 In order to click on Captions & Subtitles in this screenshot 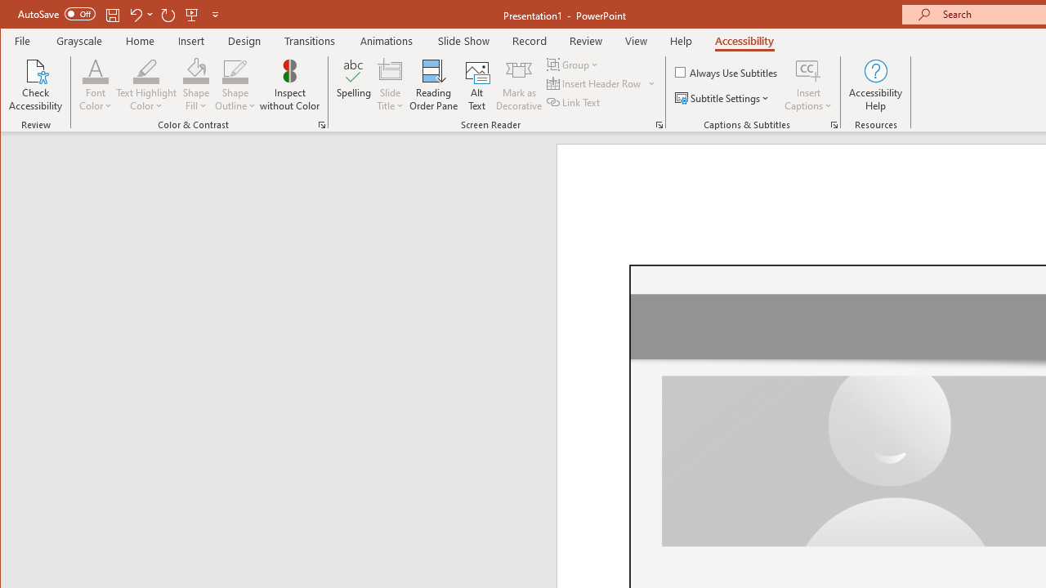, I will do `click(834, 124)`.